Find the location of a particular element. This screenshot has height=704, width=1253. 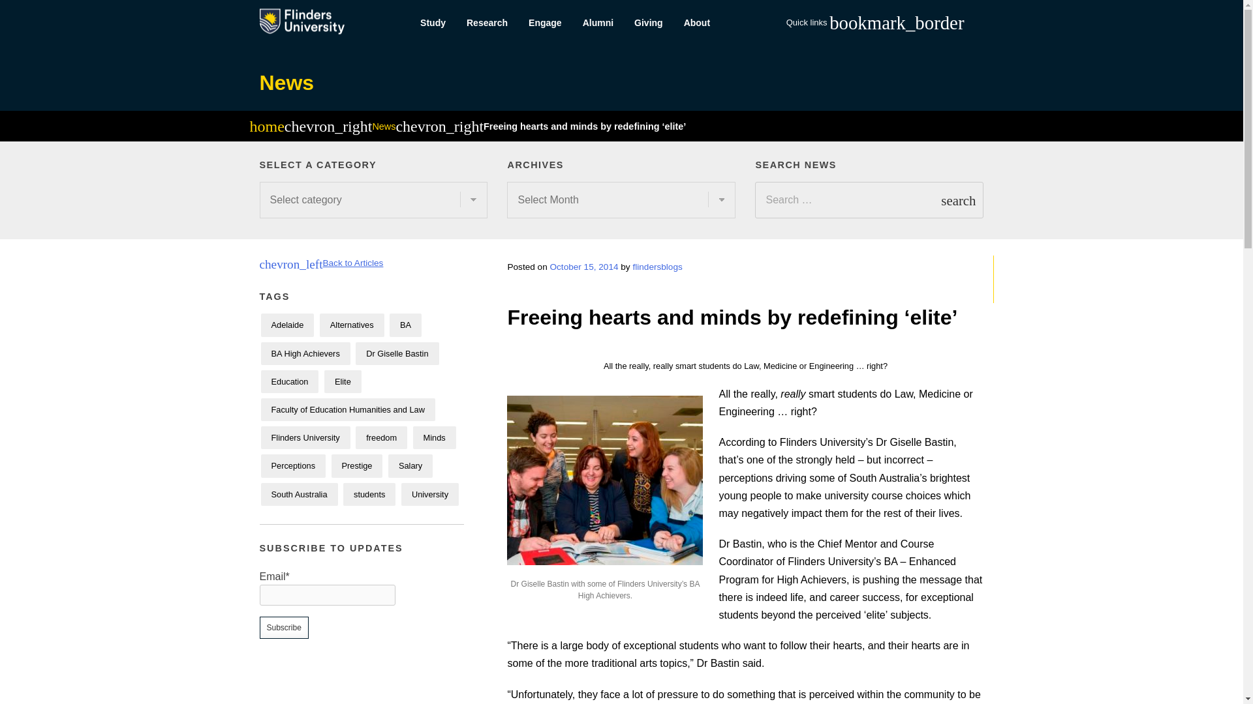

search is located at coordinates (958, 199).